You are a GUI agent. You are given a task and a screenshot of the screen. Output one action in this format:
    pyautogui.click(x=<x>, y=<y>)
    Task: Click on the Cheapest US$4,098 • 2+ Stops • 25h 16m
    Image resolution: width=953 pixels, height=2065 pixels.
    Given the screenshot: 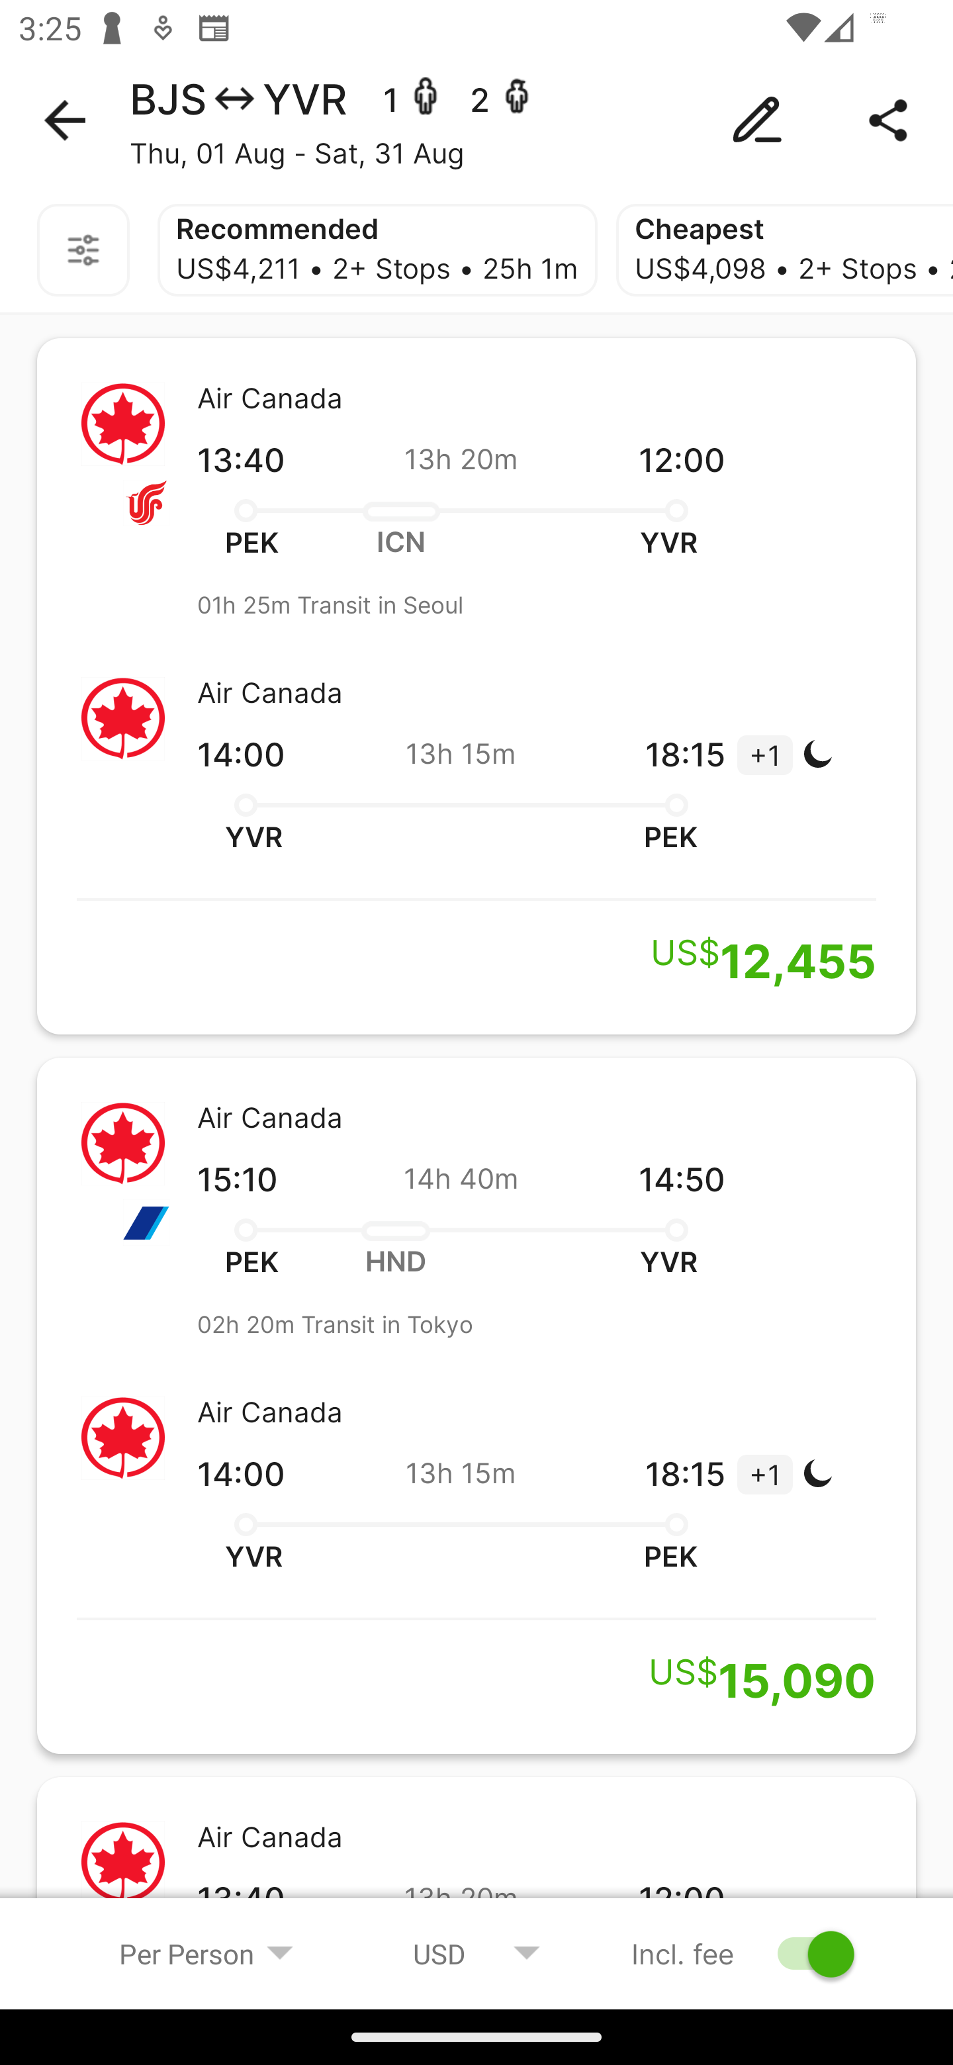 What is the action you would take?
    pyautogui.click(x=785, y=250)
    